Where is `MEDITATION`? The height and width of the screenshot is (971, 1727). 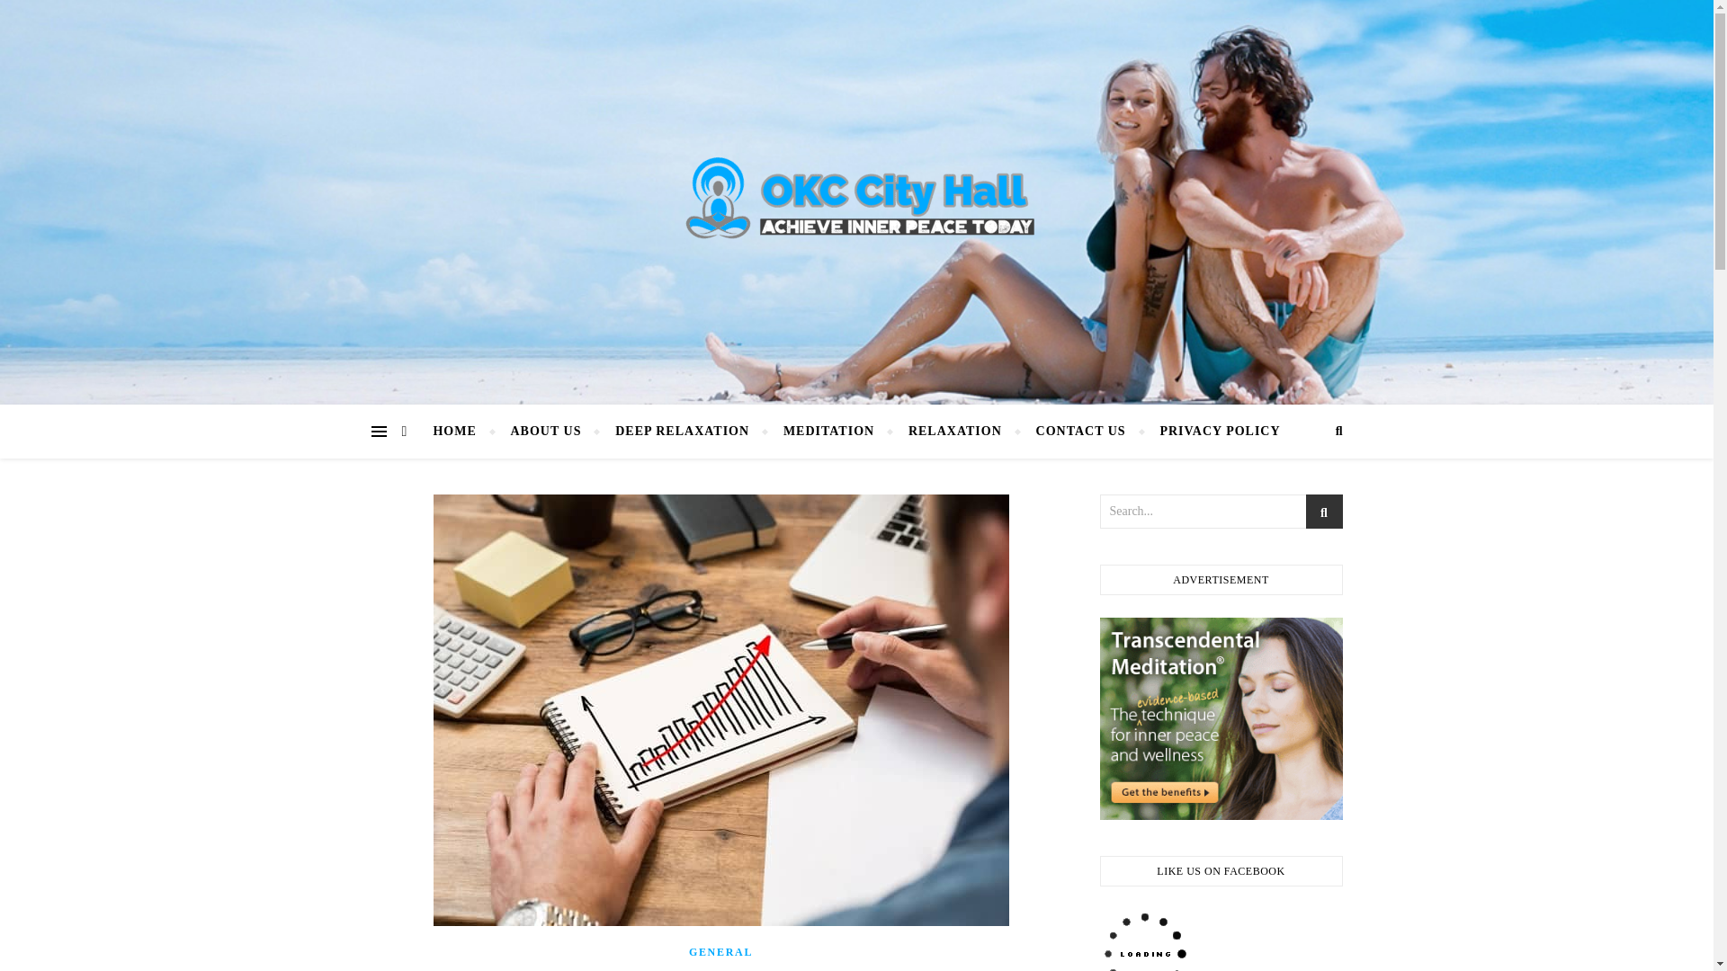
MEDITATION is located at coordinates (828, 432).